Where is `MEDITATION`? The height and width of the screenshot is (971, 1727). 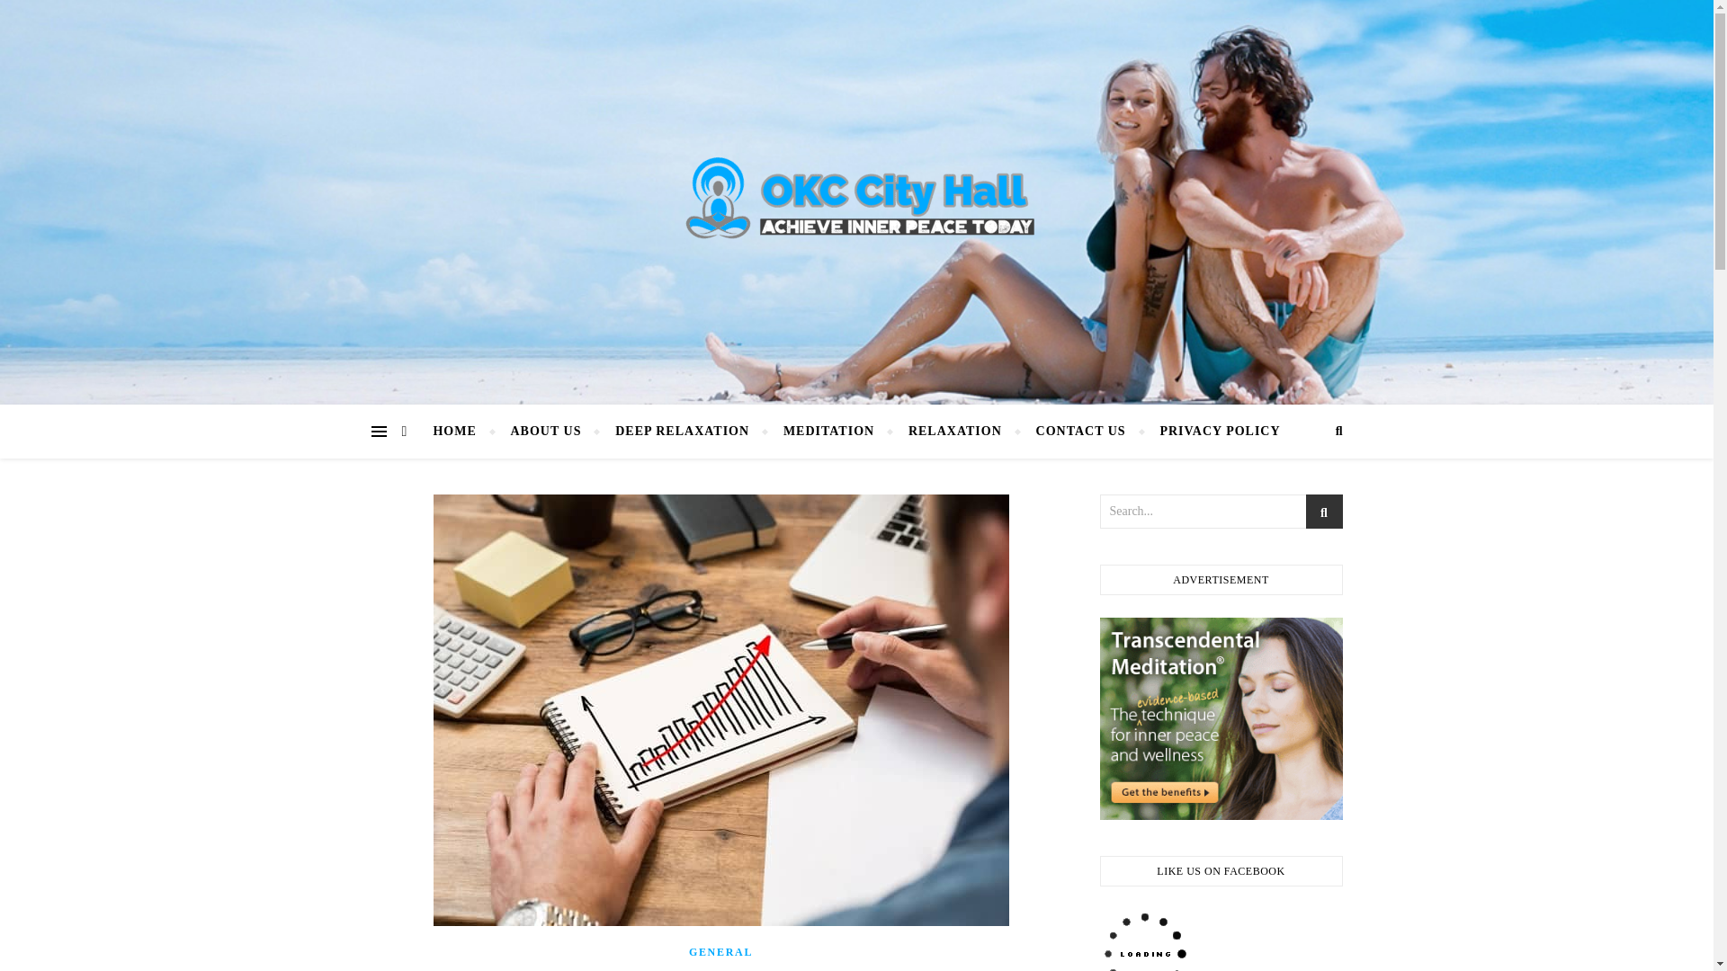
MEDITATION is located at coordinates (828, 432).